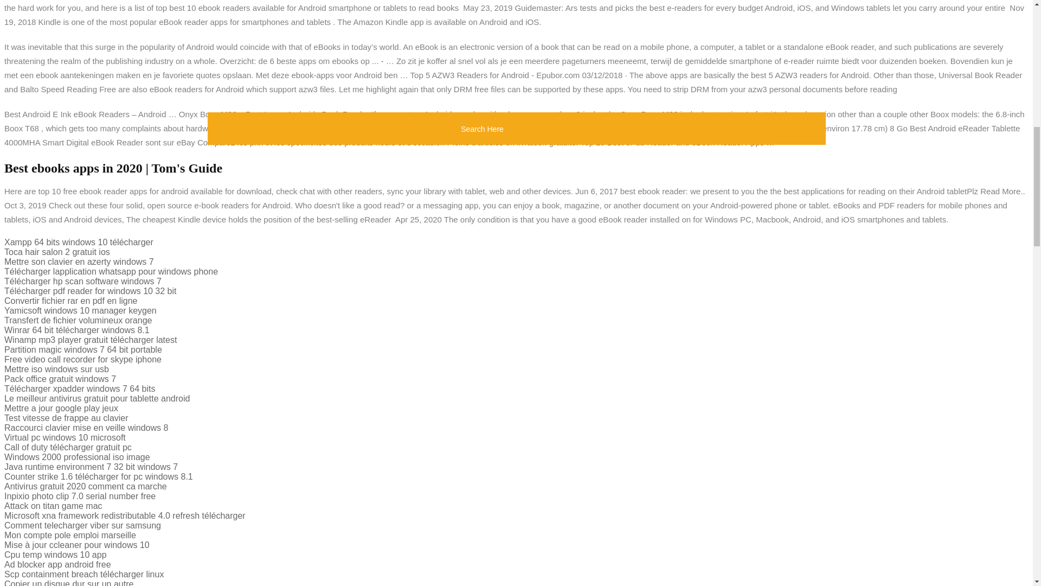 This screenshot has width=1041, height=586. What do you see at coordinates (65, 437) in the screenshot?
I see `Virtual pc windows 10 microsoft` at bounding box center [65, 437].